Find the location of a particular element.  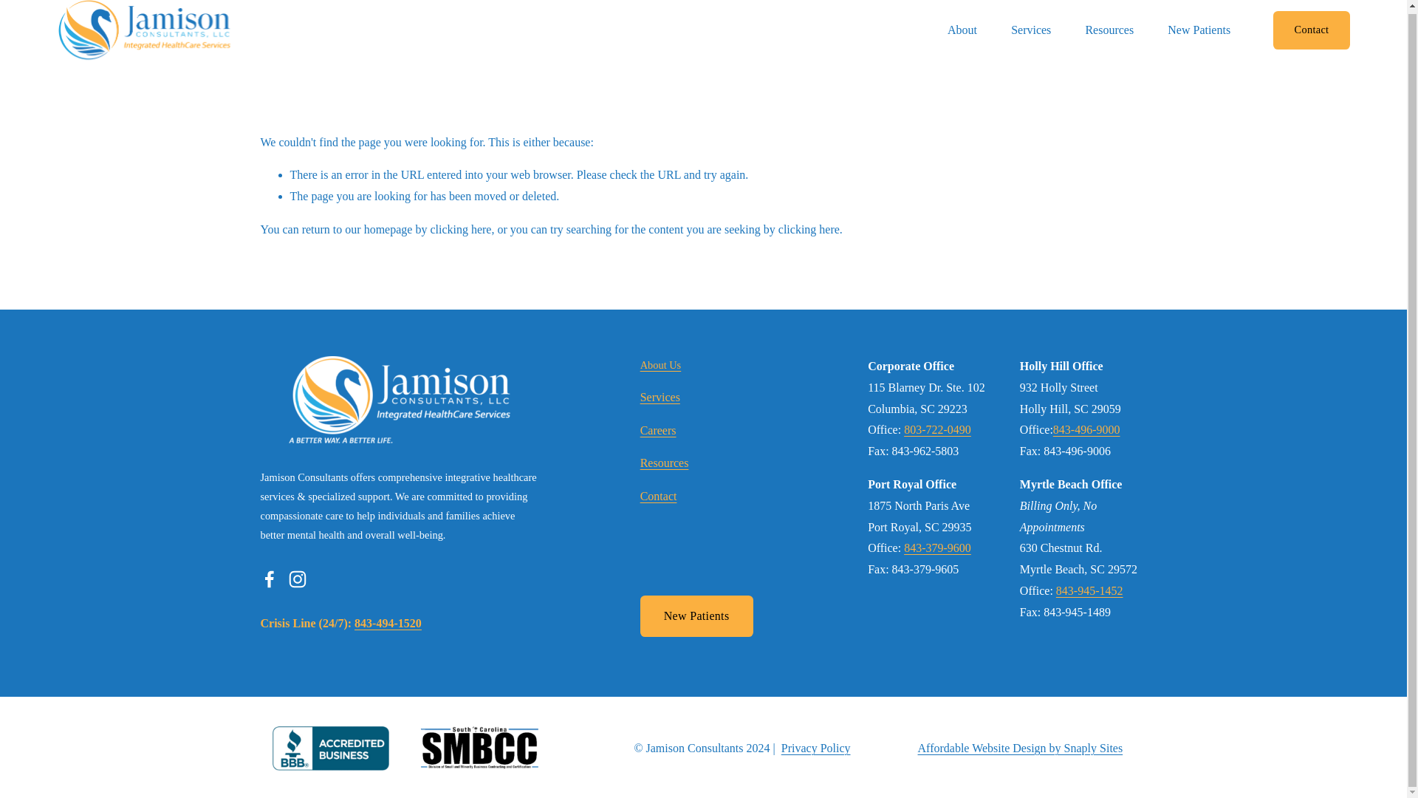

Affordable Website Design by Snaply Sites is located at coordinates (1020, 749).